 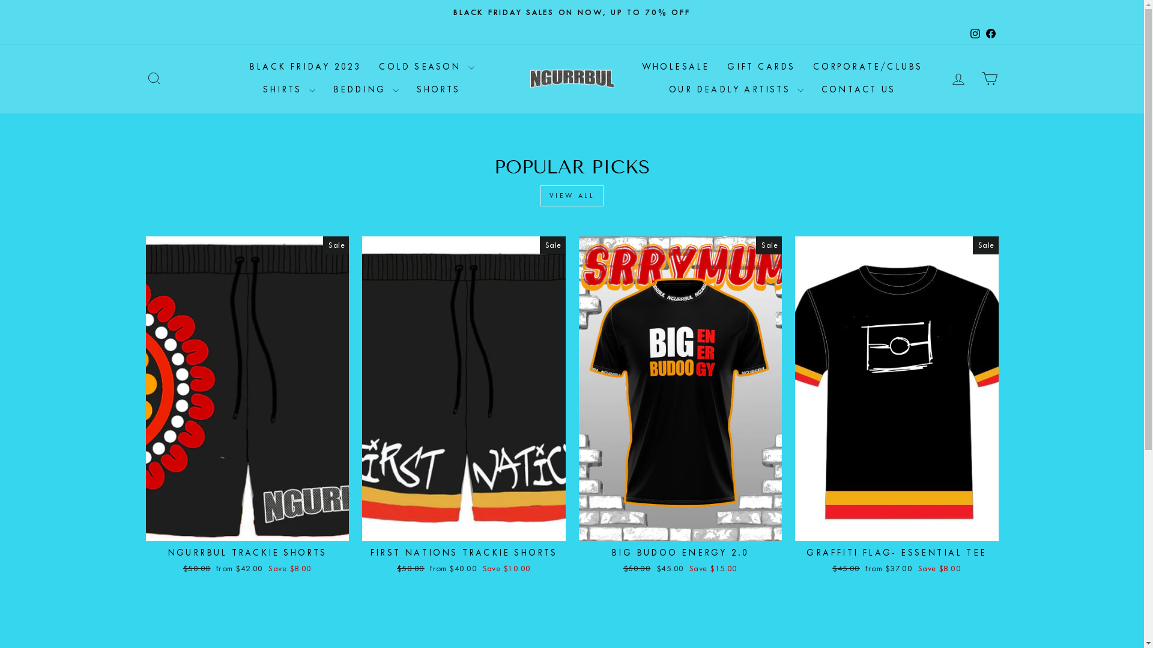 What do you see at coordinates (868, 67) in the screenshot?
I see `CORPORATE/CLUBS` at bounding box center [868, 67].